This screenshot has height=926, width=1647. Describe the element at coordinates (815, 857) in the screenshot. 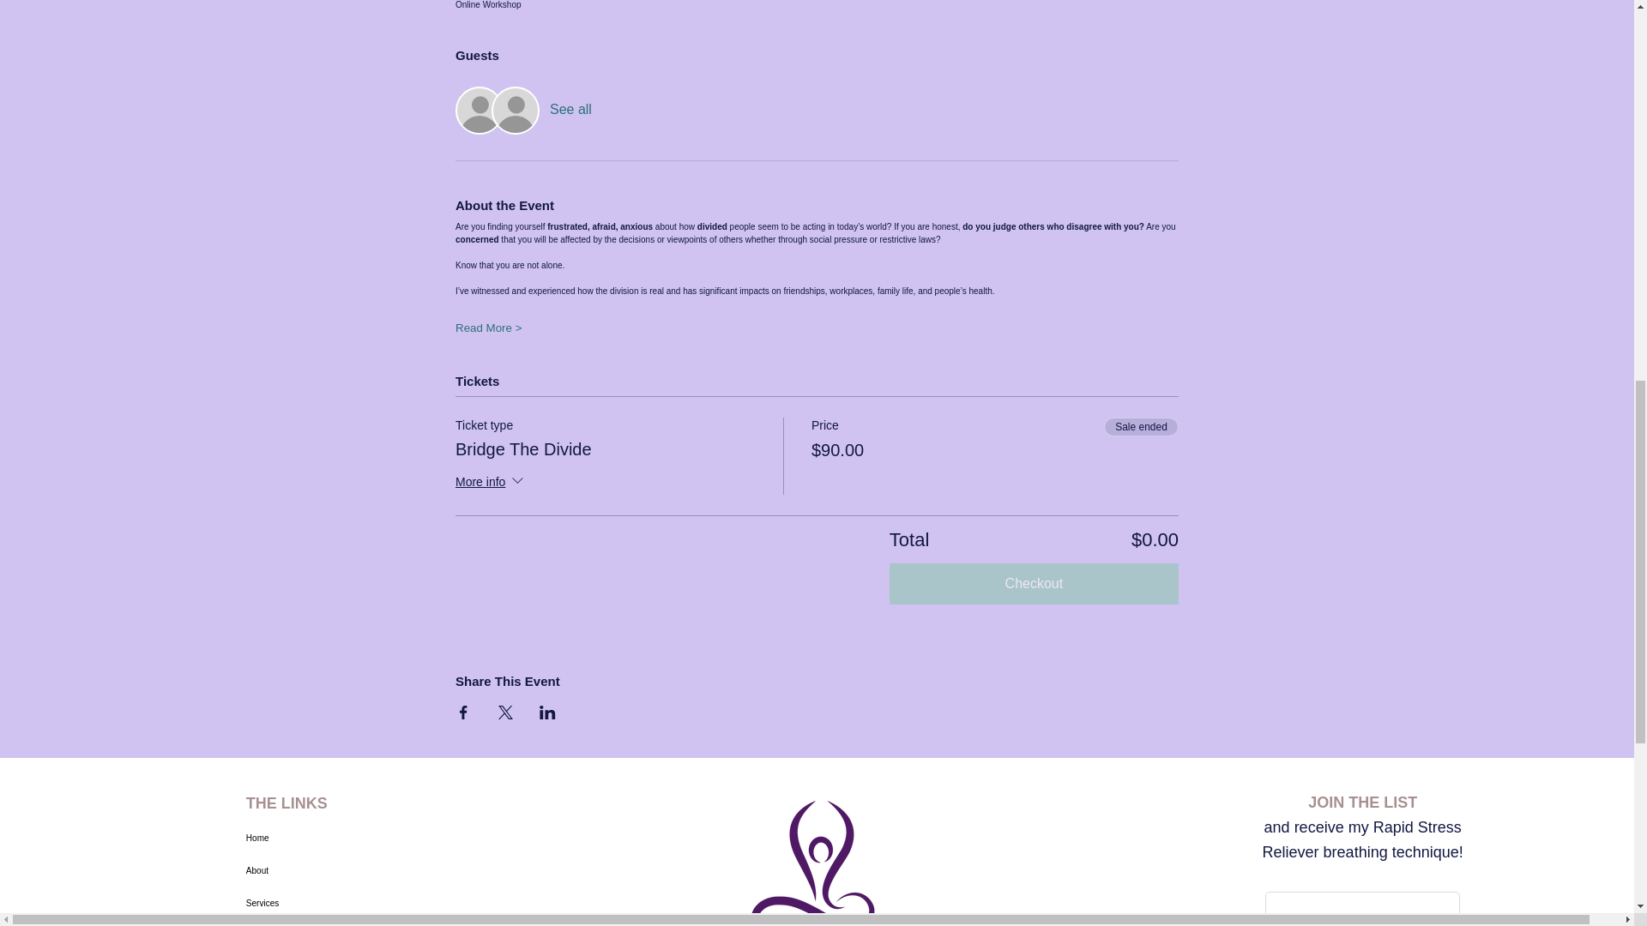

I see `Rita-icon.png` at that location.